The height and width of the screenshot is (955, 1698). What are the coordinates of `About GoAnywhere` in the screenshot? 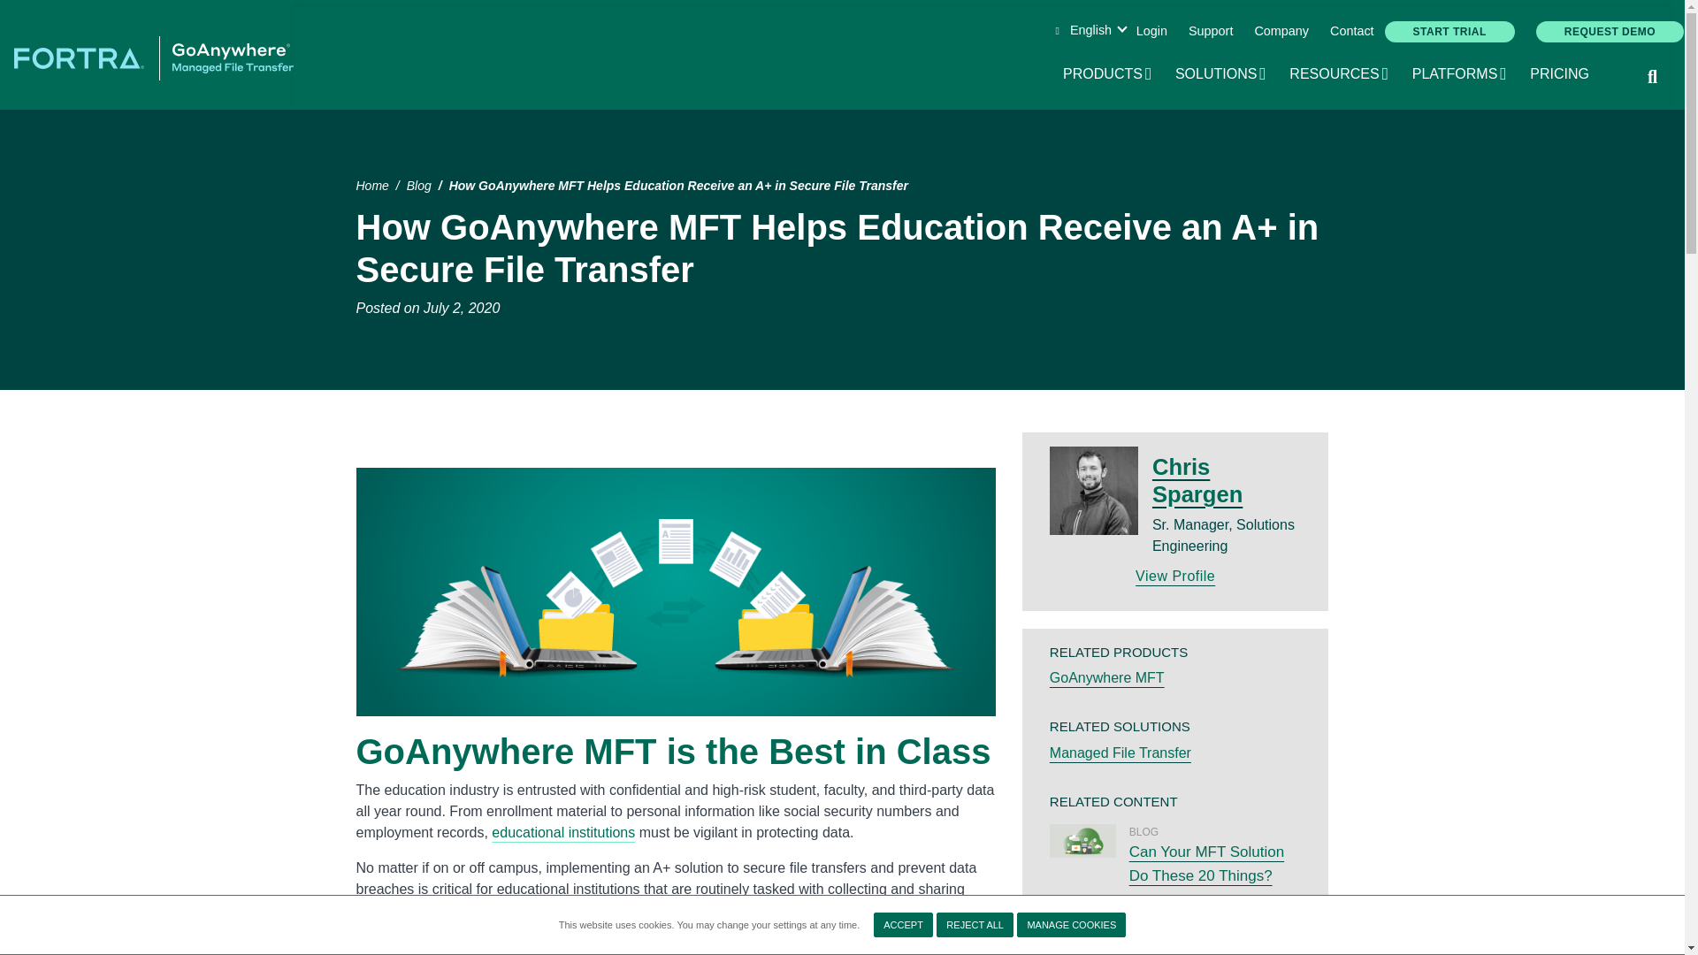 It's located at (1351, 32).